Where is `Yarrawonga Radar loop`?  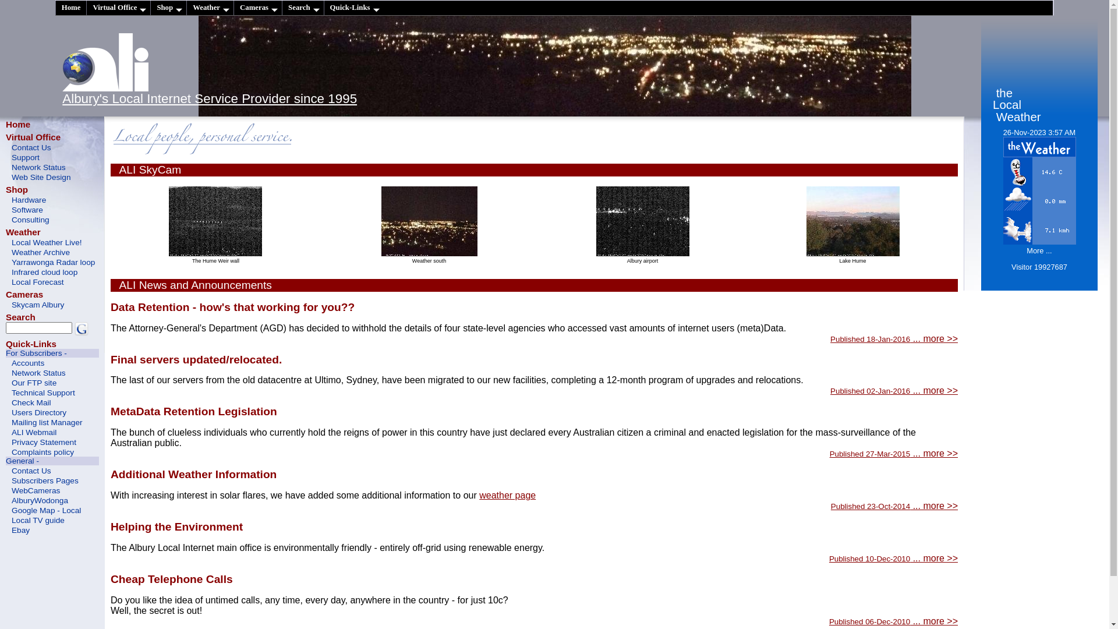
Yarrawonga Radar loop is located at coordinates (52, 262).